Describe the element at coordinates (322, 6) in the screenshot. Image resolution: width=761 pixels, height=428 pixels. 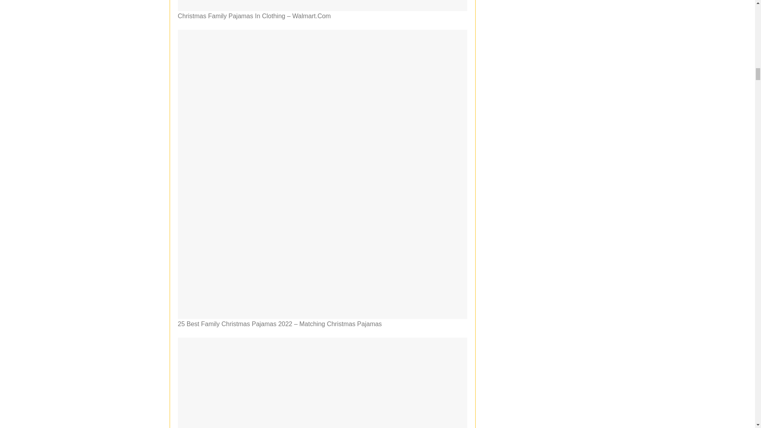
I see `Christmas Family Pajamas in Clothing - Walmart.com` at that location.